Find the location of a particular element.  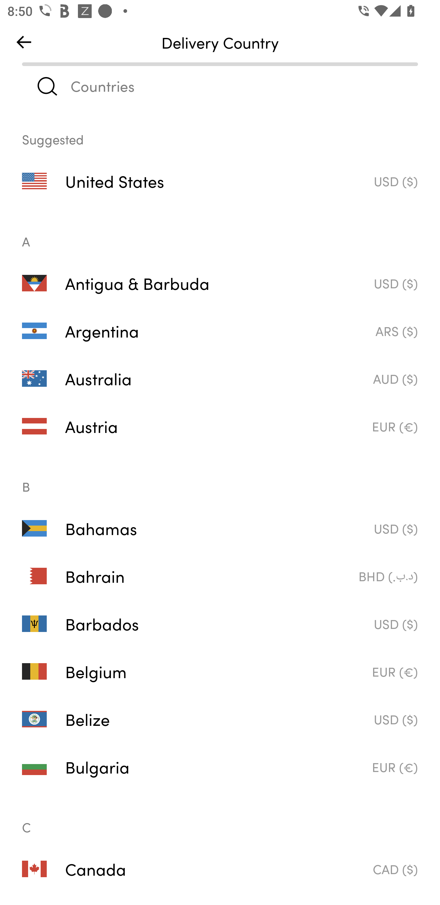

Austria EUR (€) is located at coordinates (220, 426).